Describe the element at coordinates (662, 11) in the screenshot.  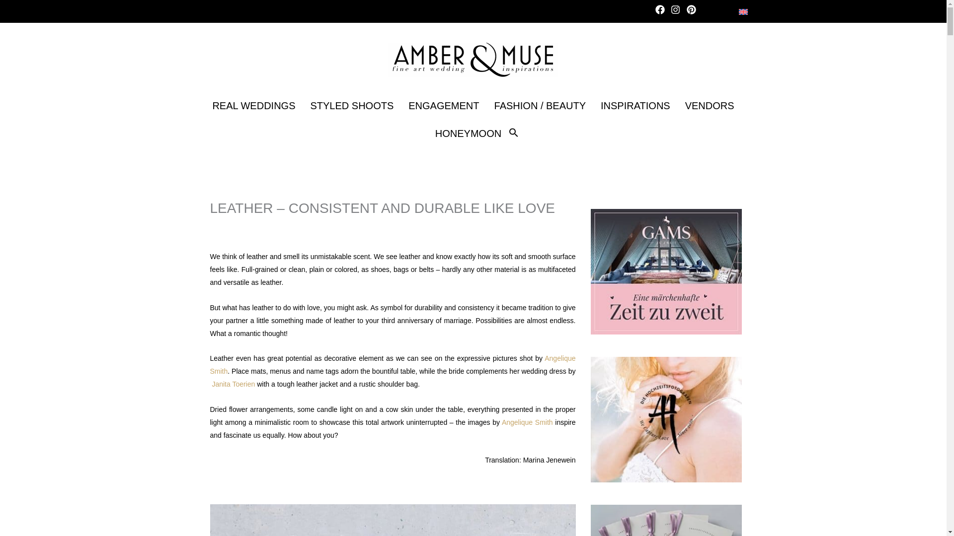
I see `Facebook` at that location.